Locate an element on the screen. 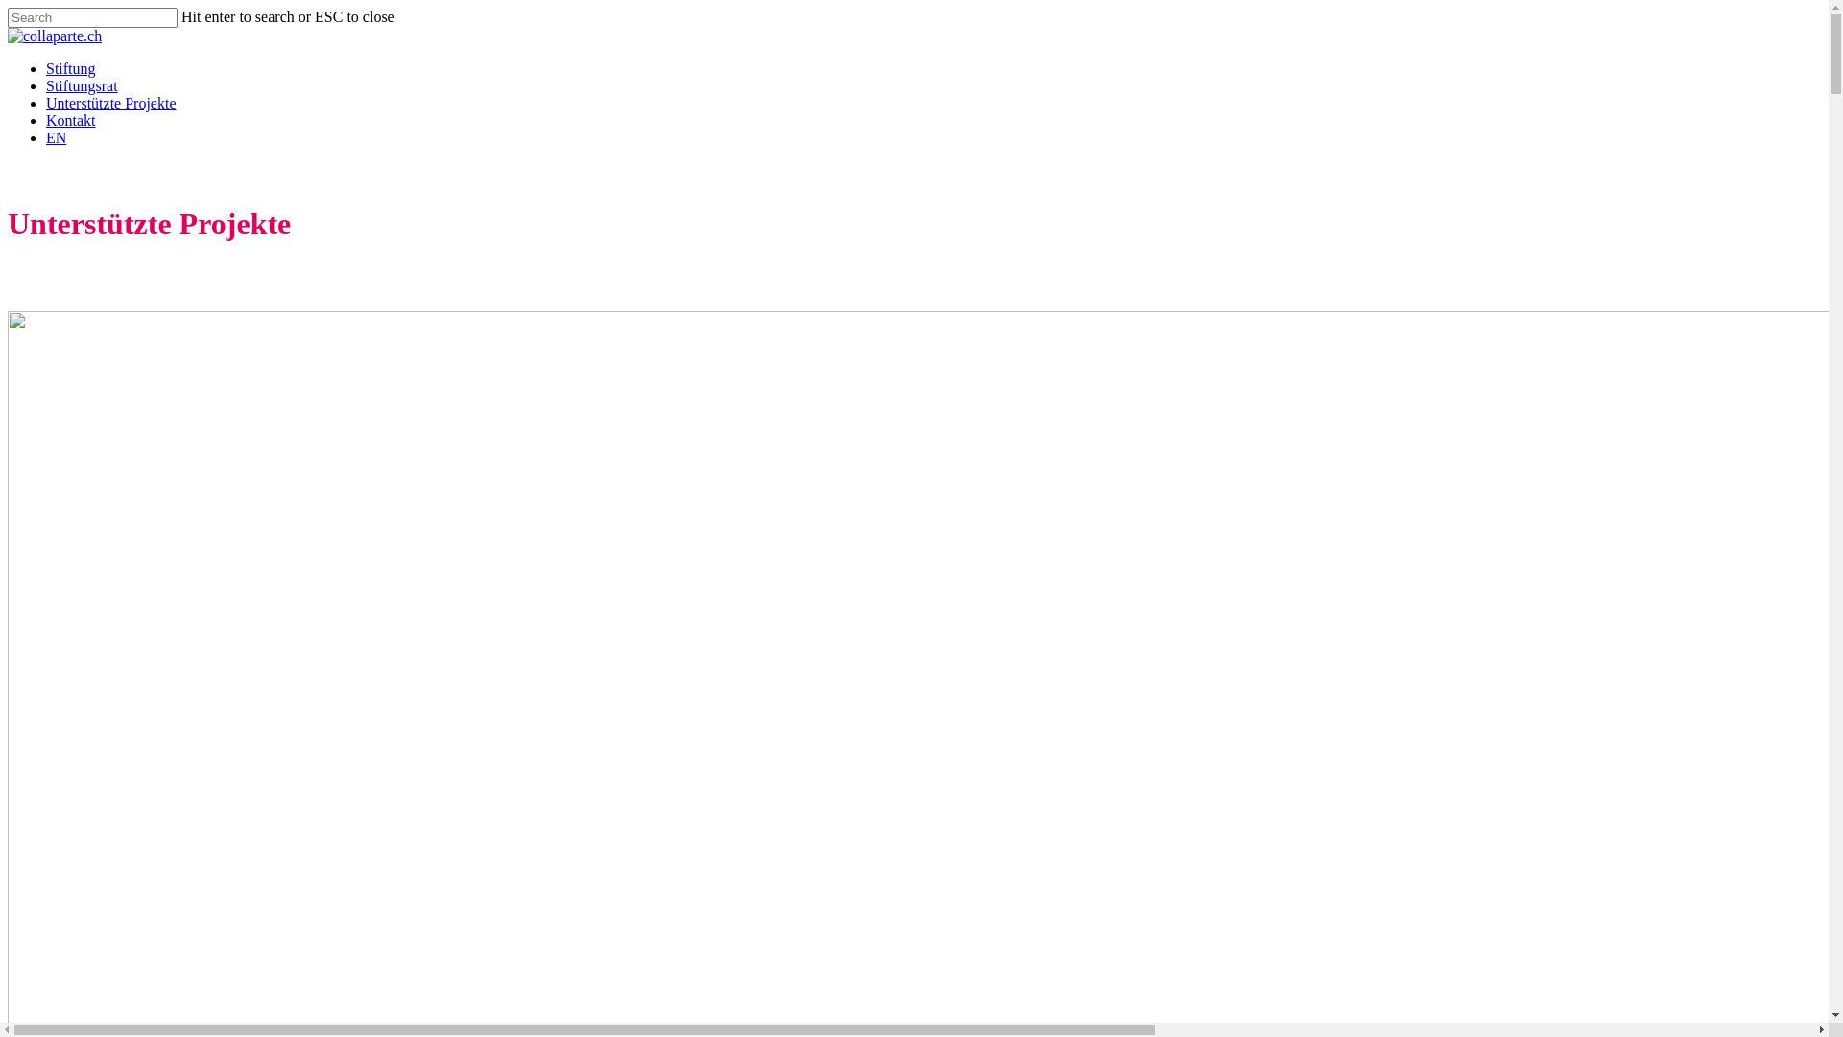 The width and height of the screenshot is (1843, 1037). Stiftung is located at coordinates (71, 69).